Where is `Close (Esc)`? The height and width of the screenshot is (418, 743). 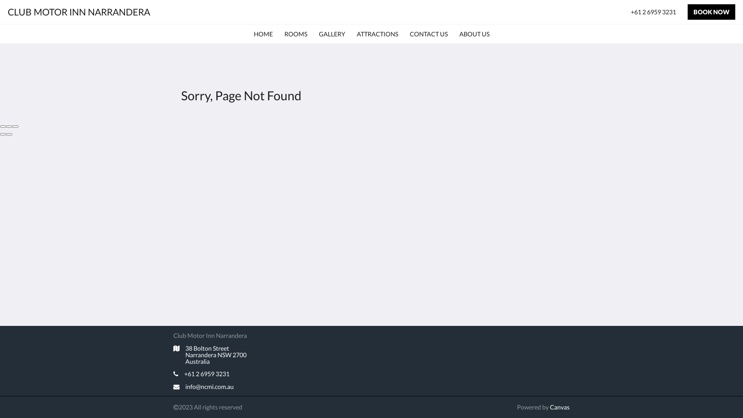
Close (Esc) is located at coordinates (3, 127).